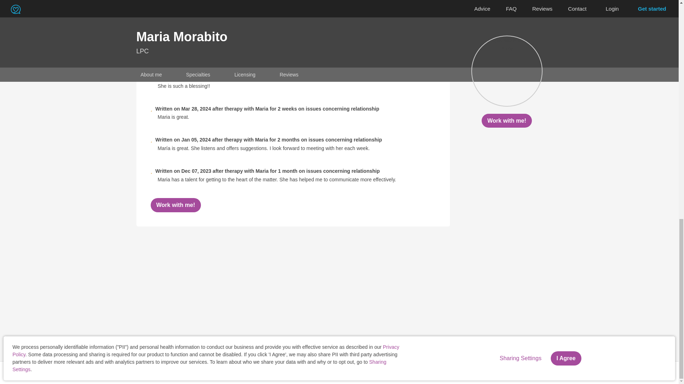 Image resolution: width=684 pixels, height=384 pixels. I want to click on These resources, so click(612, 369).